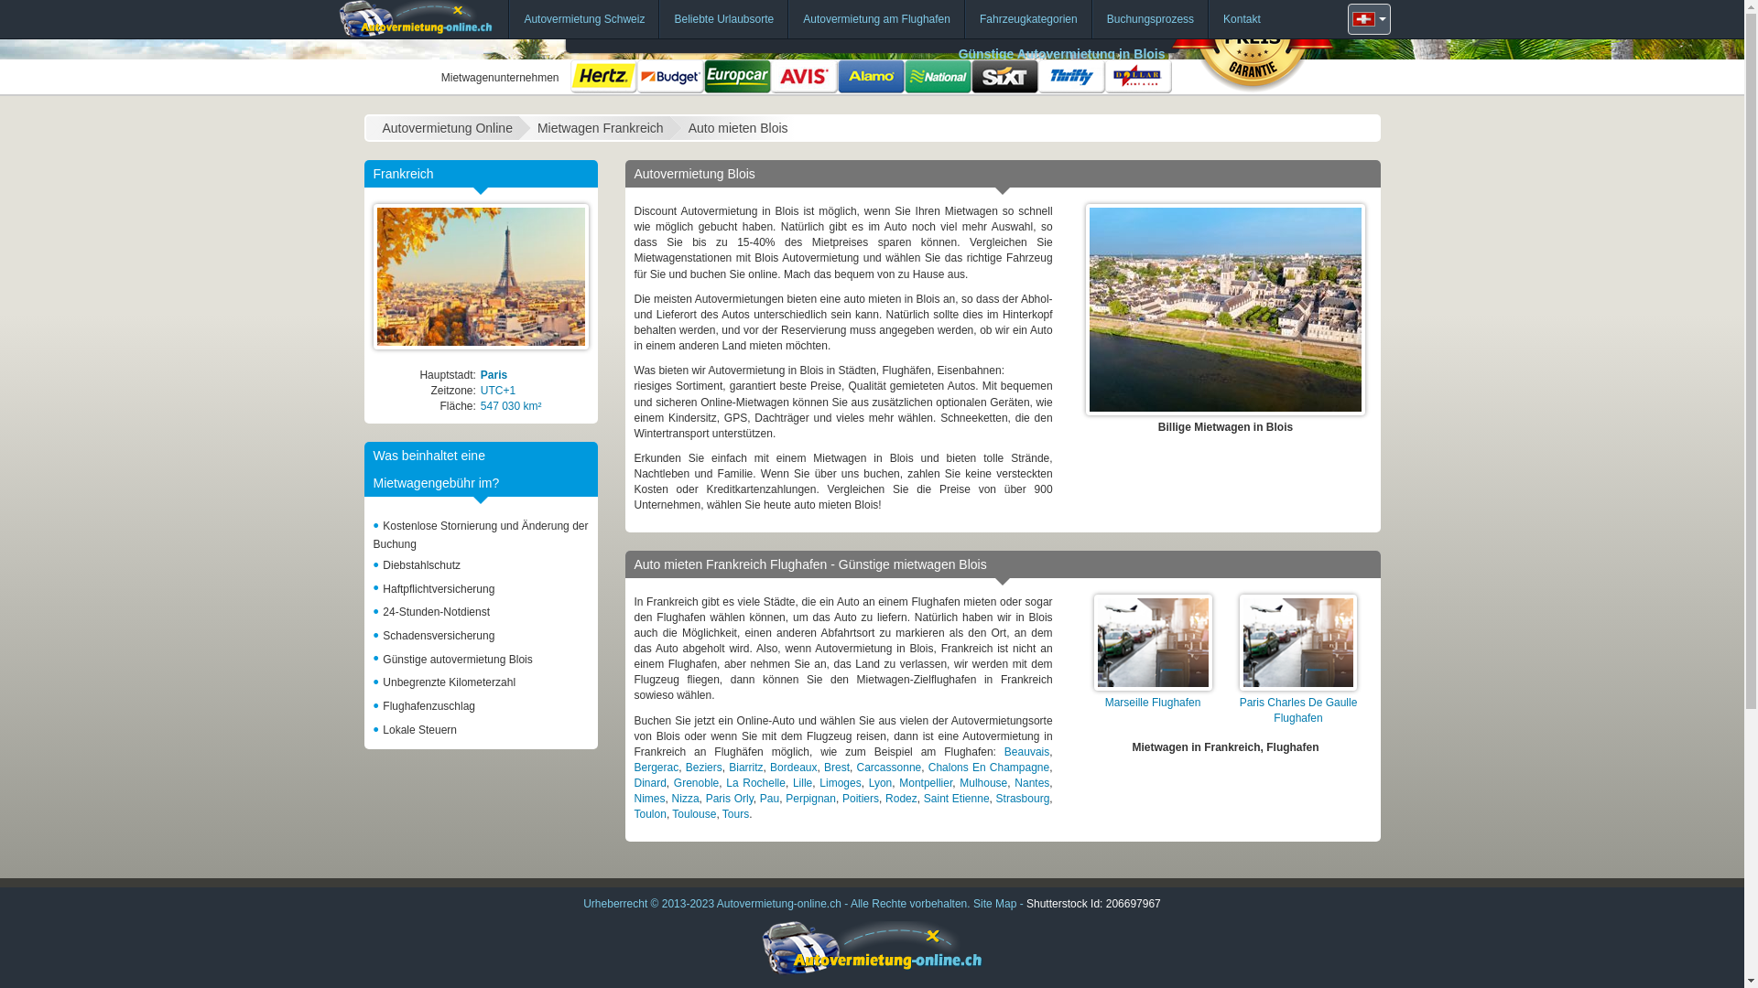 The height and width of the screenshot is (988, 1758). I want to click on Limoges, so click(841, 783).